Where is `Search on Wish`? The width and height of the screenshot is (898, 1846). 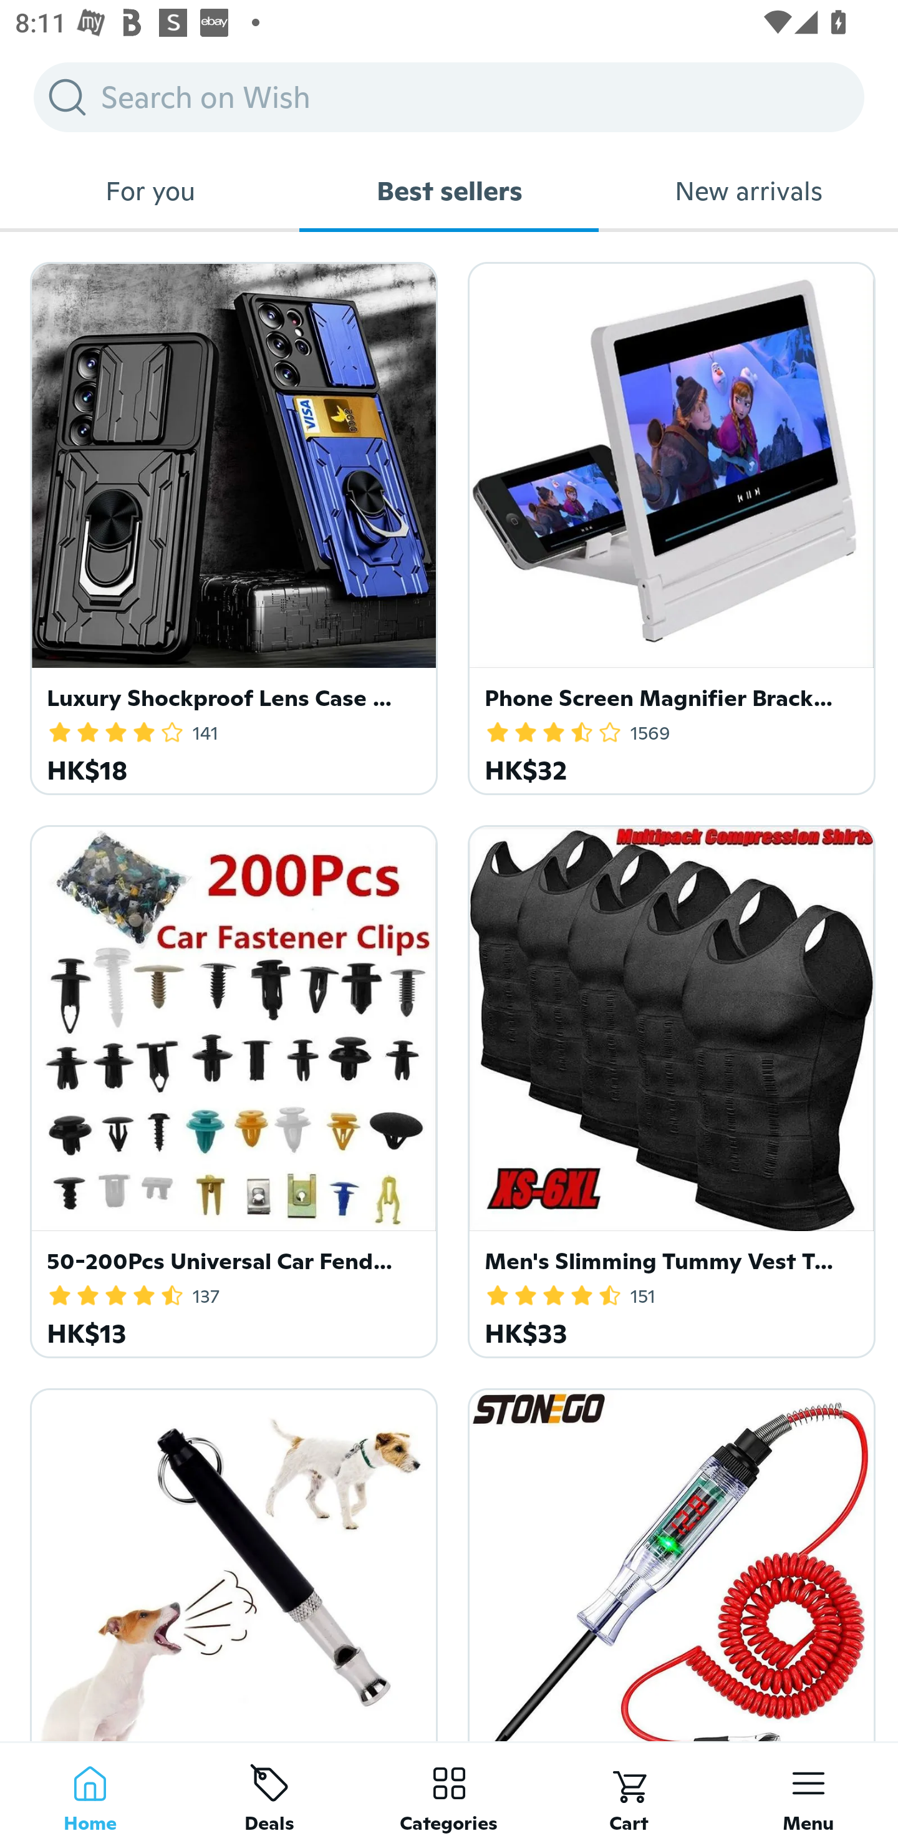
Search on Wish is located at coordinates (449, 97).